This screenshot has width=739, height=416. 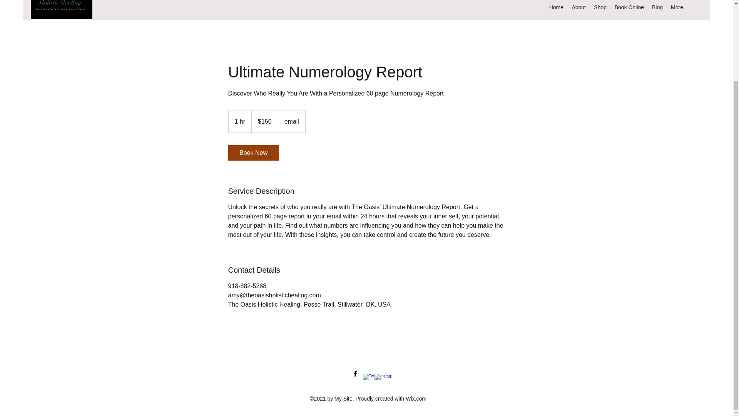 I want to click on Book Online, so click(x=629, y=7).